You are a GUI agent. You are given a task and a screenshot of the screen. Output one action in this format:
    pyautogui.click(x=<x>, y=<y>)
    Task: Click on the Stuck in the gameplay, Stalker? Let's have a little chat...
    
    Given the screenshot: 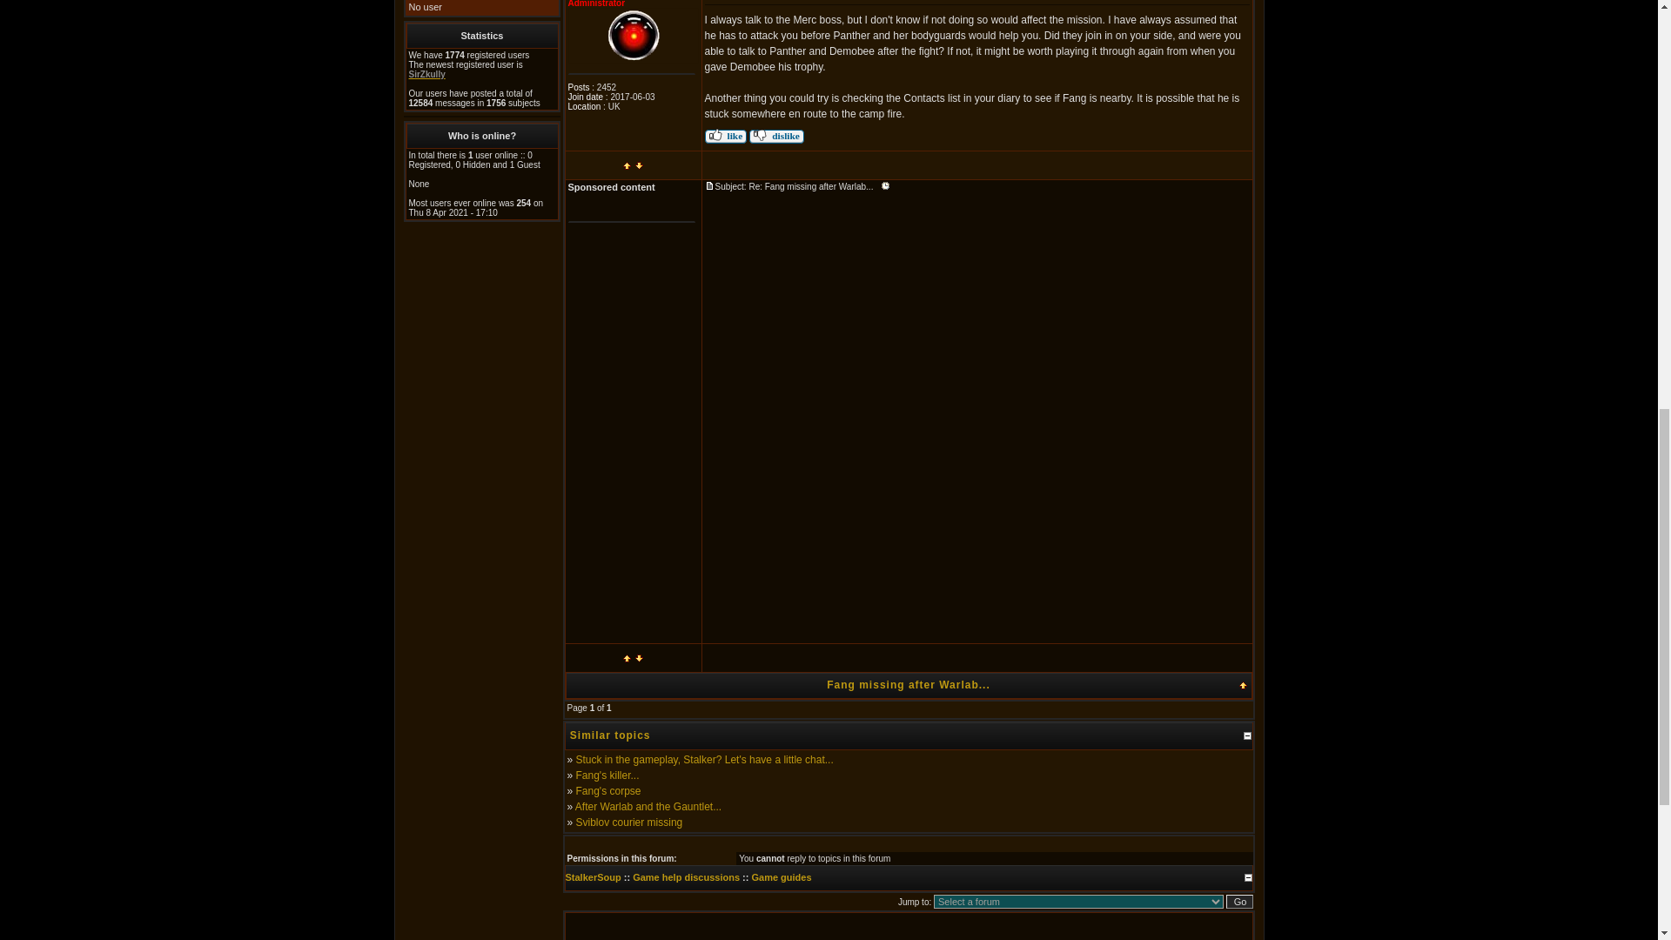 What is the action you would take?
    pyautogui.click(x=705, y=760)
    